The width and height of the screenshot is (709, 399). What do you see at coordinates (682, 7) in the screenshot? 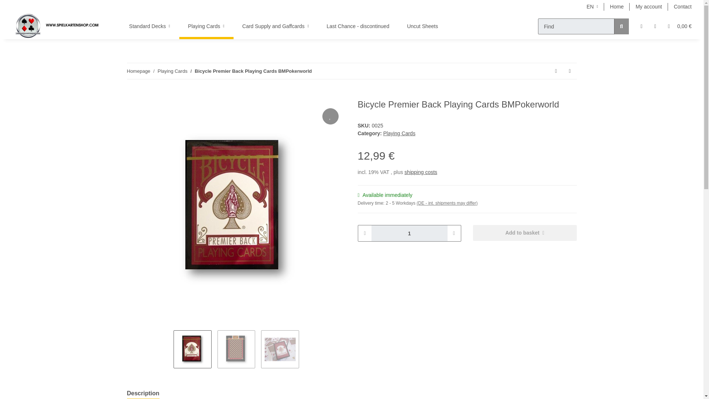
I see `Contact` at bounding box center [682, 7].